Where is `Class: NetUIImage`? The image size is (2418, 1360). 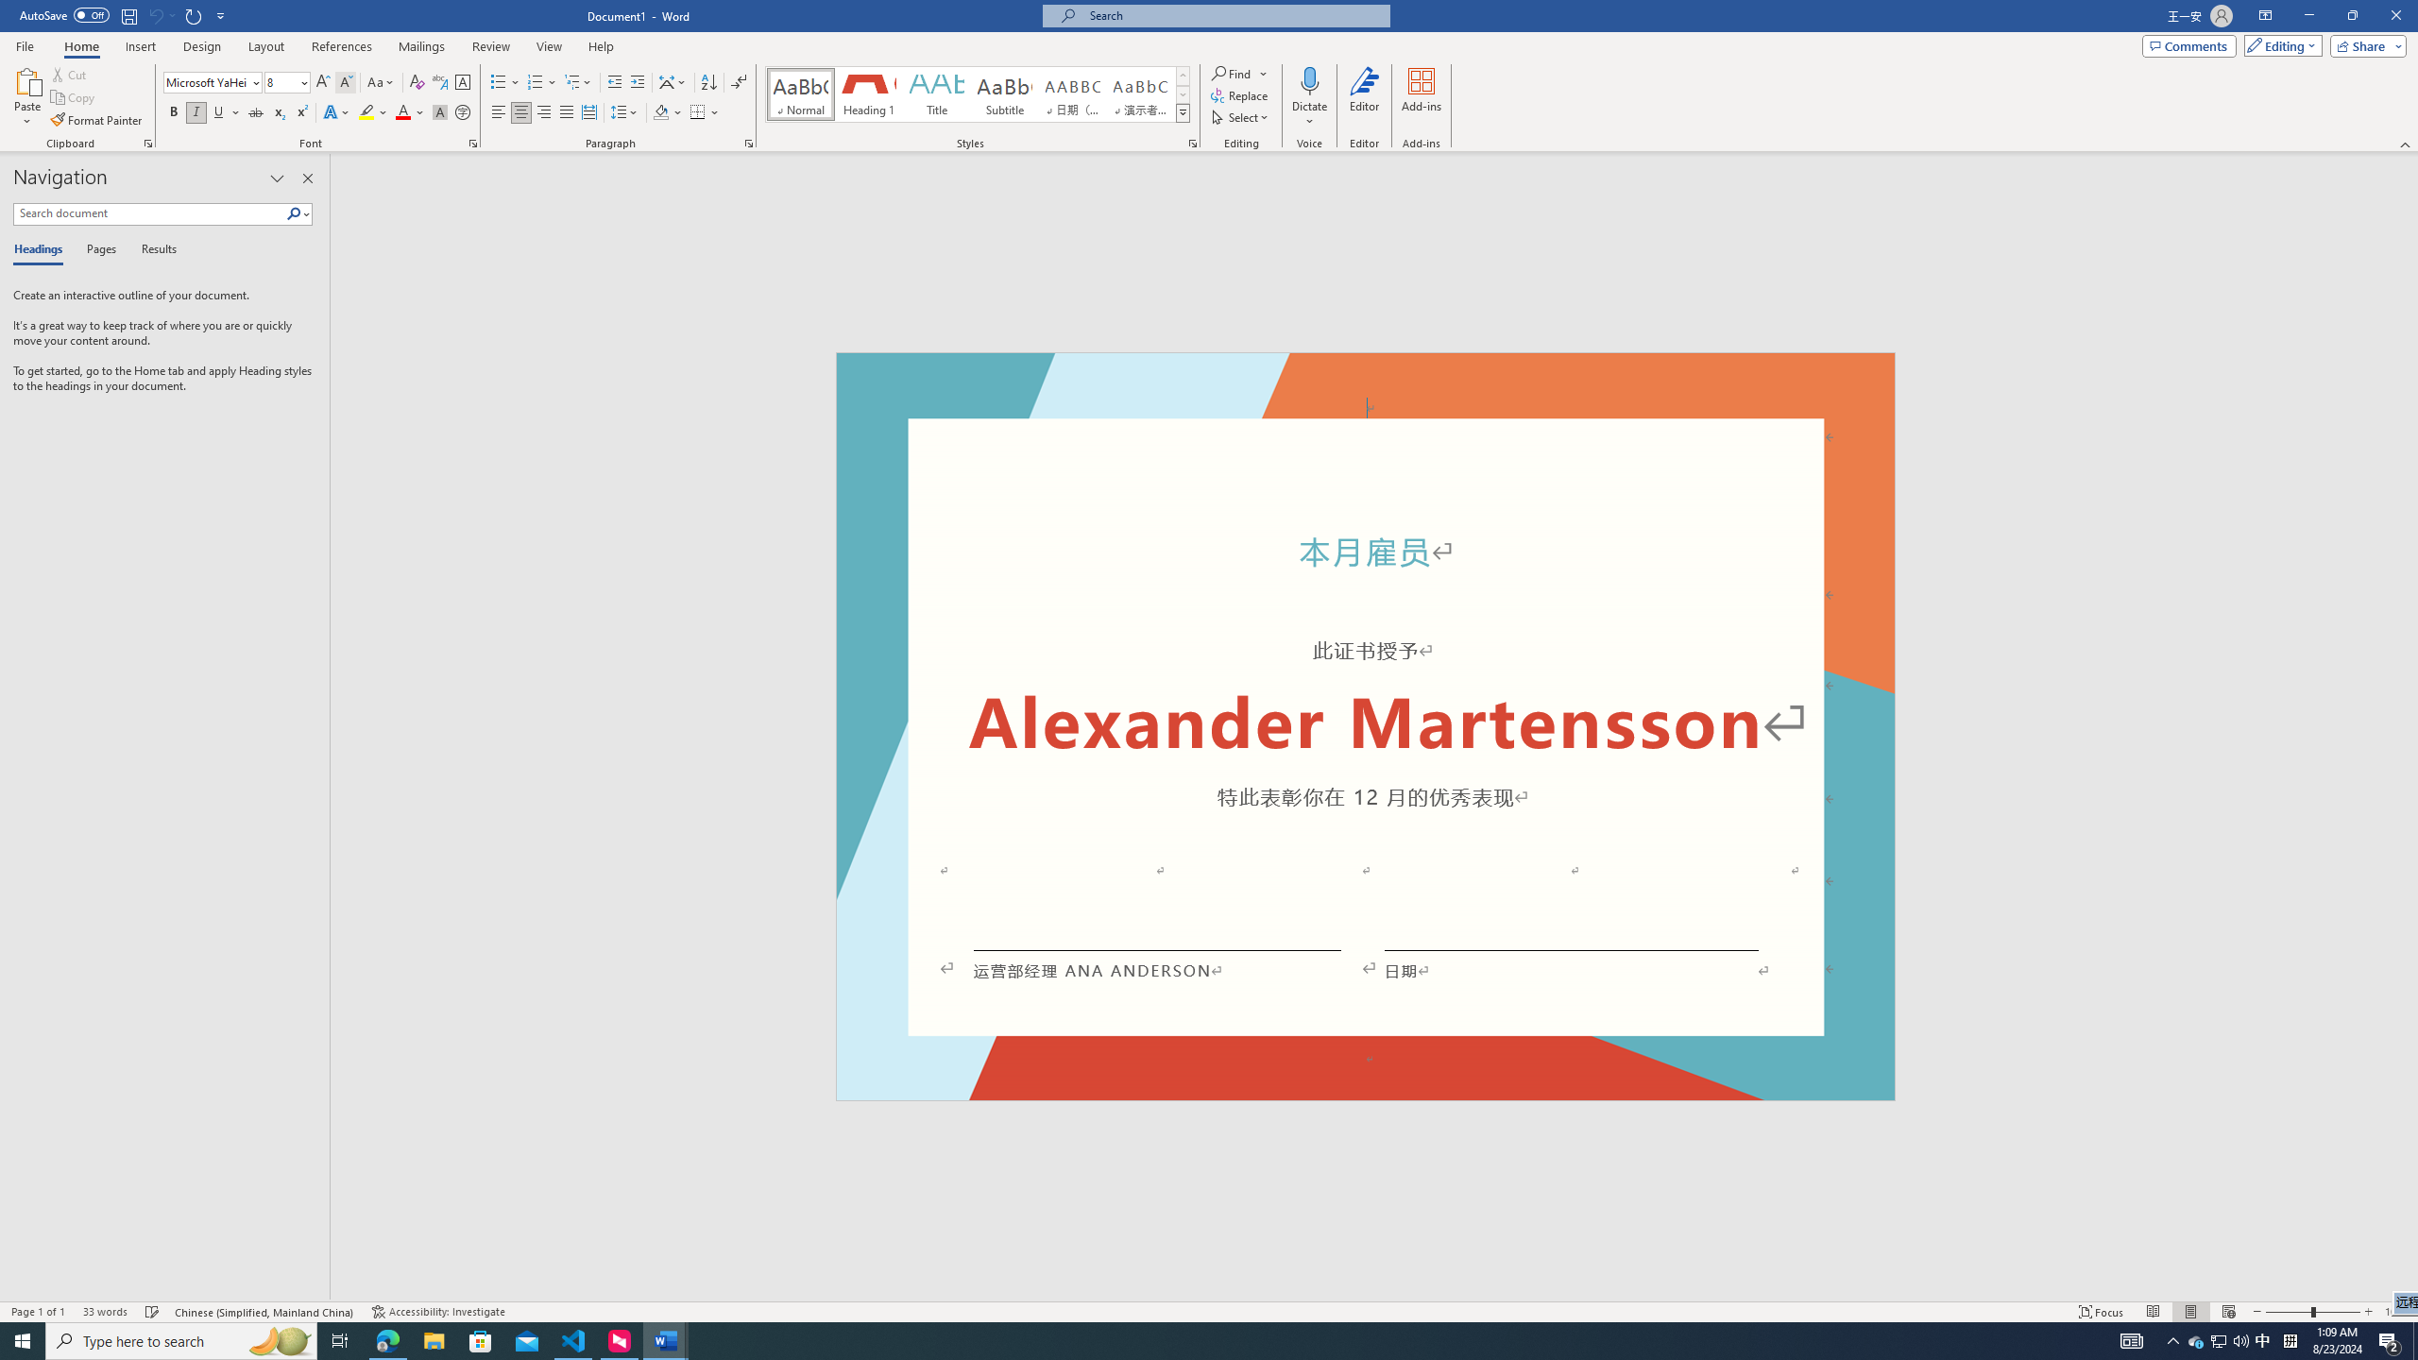
Class: NetUIImage is located at coordinates (1183, 113).